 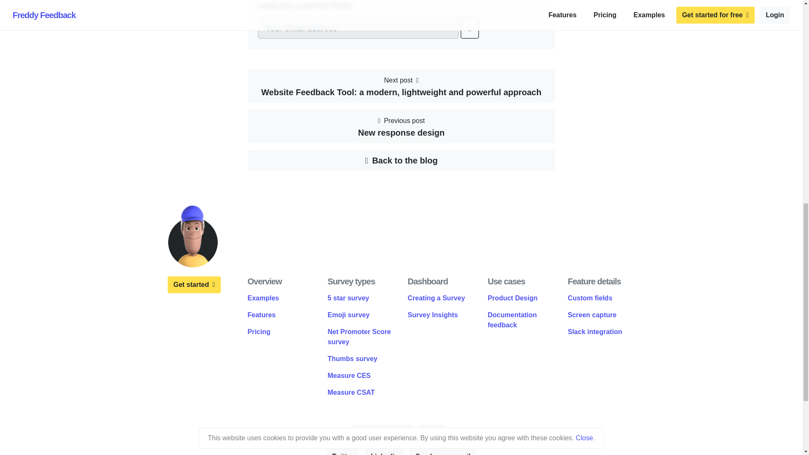 What do you see at coordinates (595, 331) in the screenshot?
I see `Measure CES` at bounding box center [595, 331].